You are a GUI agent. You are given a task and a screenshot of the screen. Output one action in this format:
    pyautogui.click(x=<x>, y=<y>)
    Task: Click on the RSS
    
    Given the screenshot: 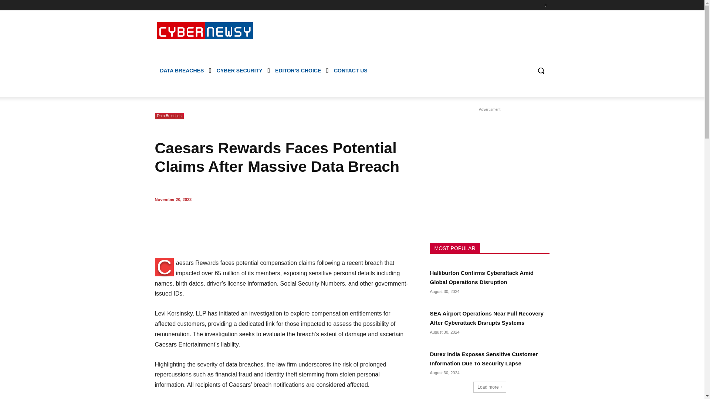 What is the action you would take?
    pyautogui.click(x=545, y=5)
    